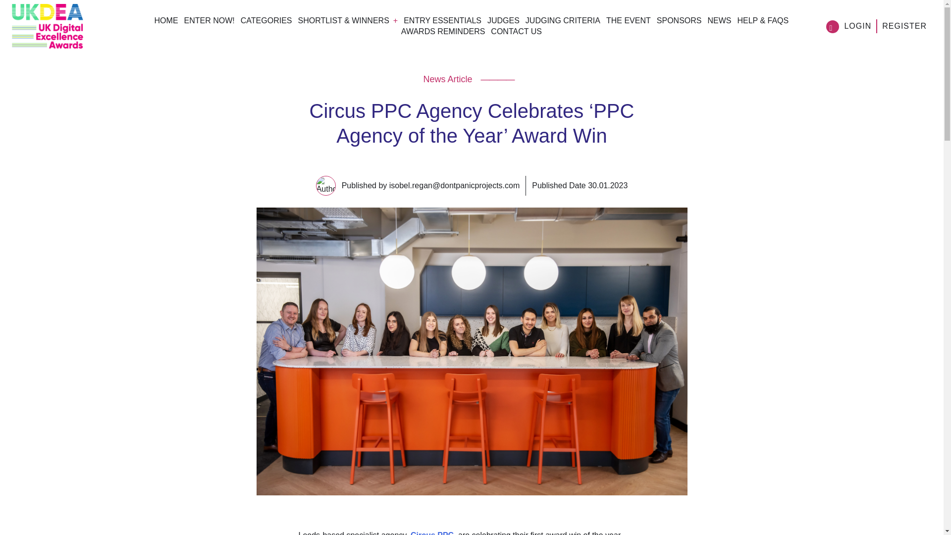  What do you see at coordinates (266, 20) in the screenshot?
I see `CATEGORIES` at bounding box center [266, 20].